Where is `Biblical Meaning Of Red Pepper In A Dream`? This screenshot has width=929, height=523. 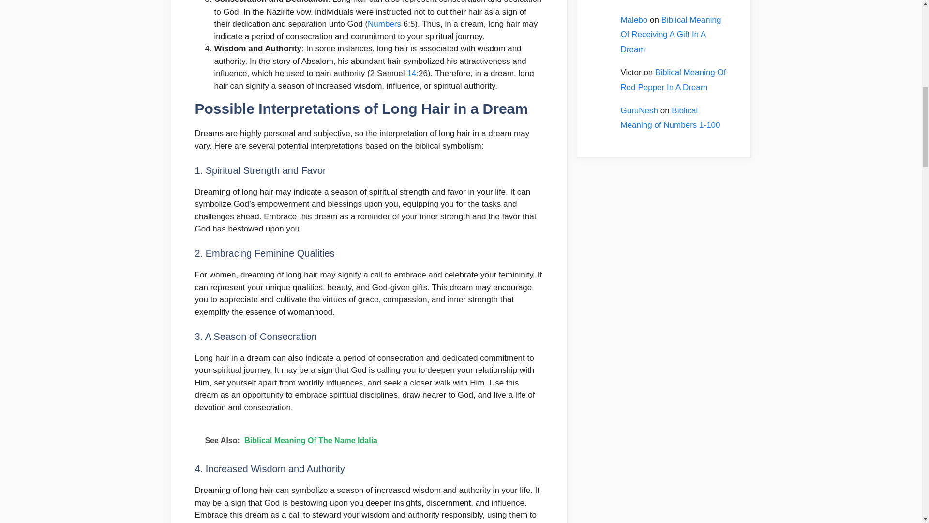 Biblical Meaning Of Red Pepper In A Dream is located at coordinates (673, 80).